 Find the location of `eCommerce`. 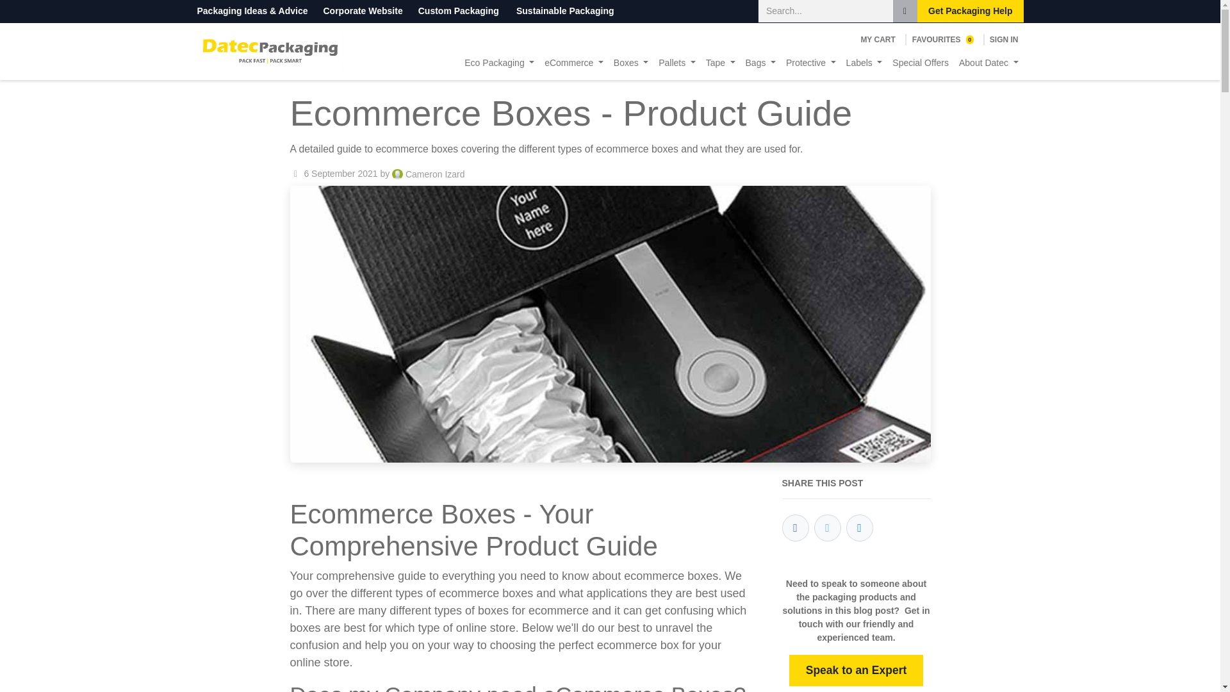

eCommerce is located at coordinates (574, 63).